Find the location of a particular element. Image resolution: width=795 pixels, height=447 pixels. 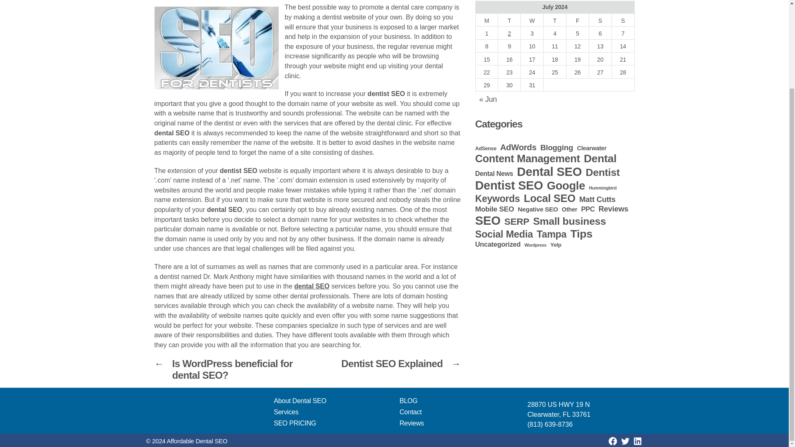

Tuesday is located at coordinates (509, 20).